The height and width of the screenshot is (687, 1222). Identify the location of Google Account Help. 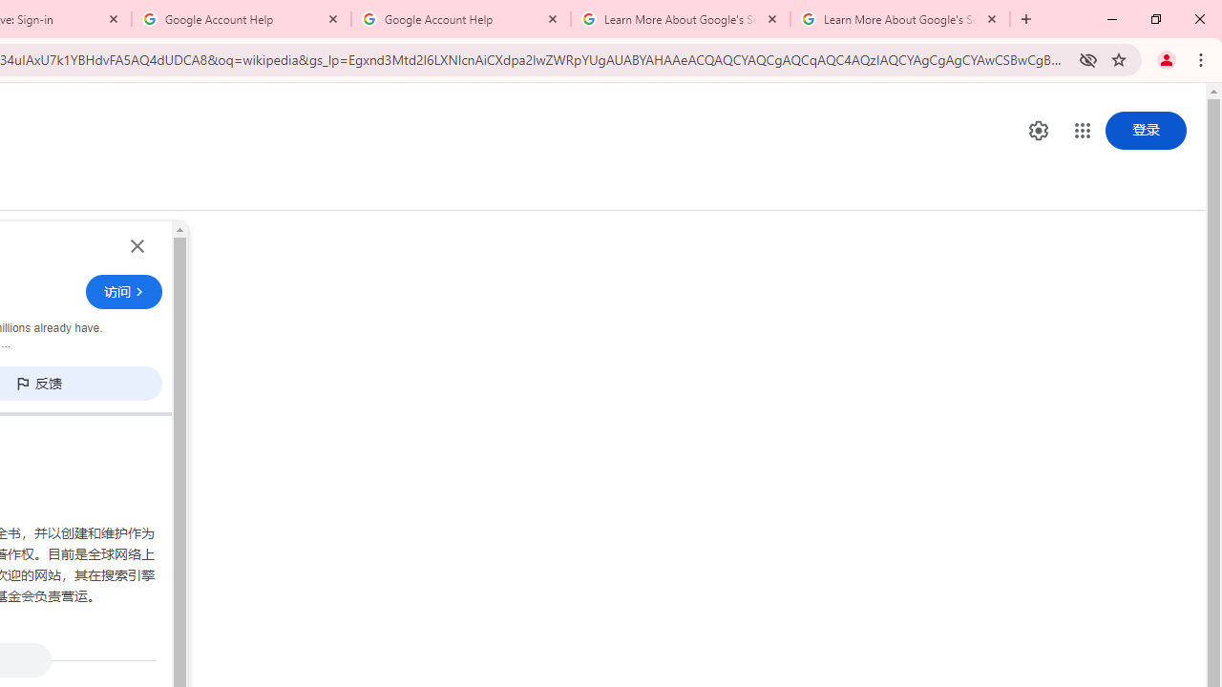
(460, 19).